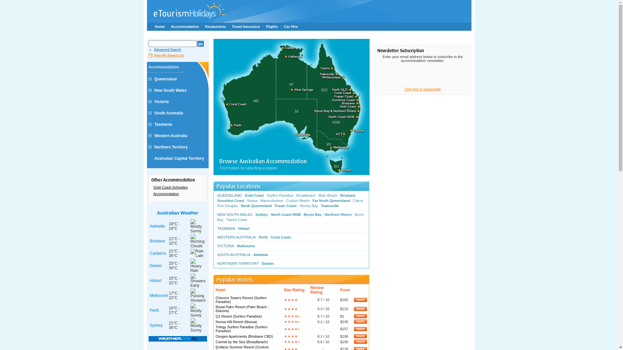 The image size is (623, 350). Describe the element at coordinates (422, 89) in the screenshot. I see `Click here to unsubscribe` at that location.